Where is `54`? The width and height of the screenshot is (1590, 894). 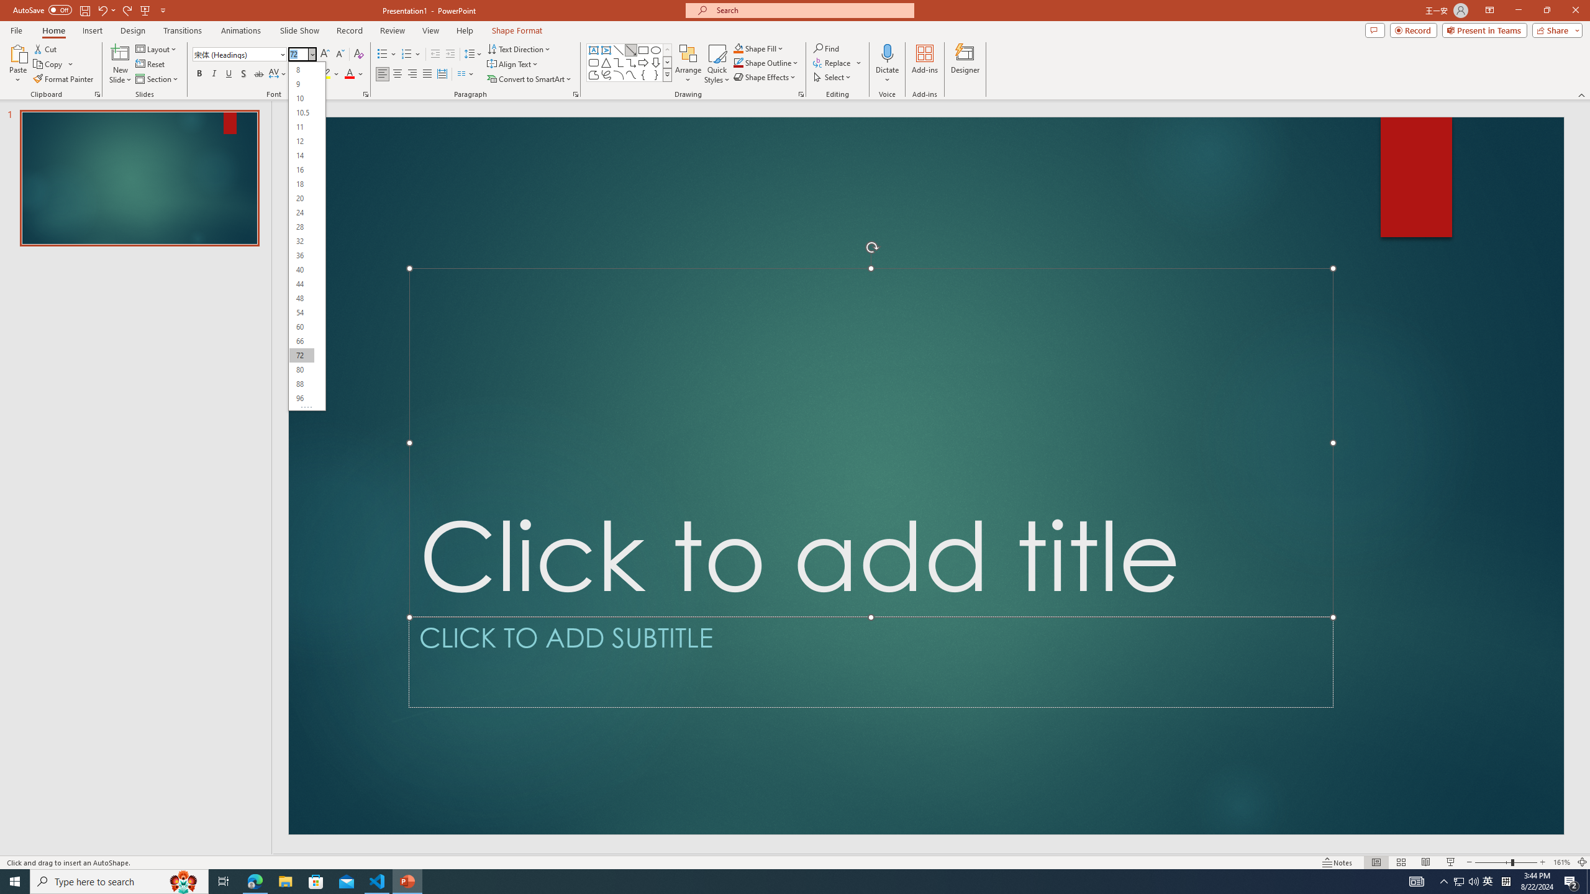
54 is located at coordinates (302, 313).